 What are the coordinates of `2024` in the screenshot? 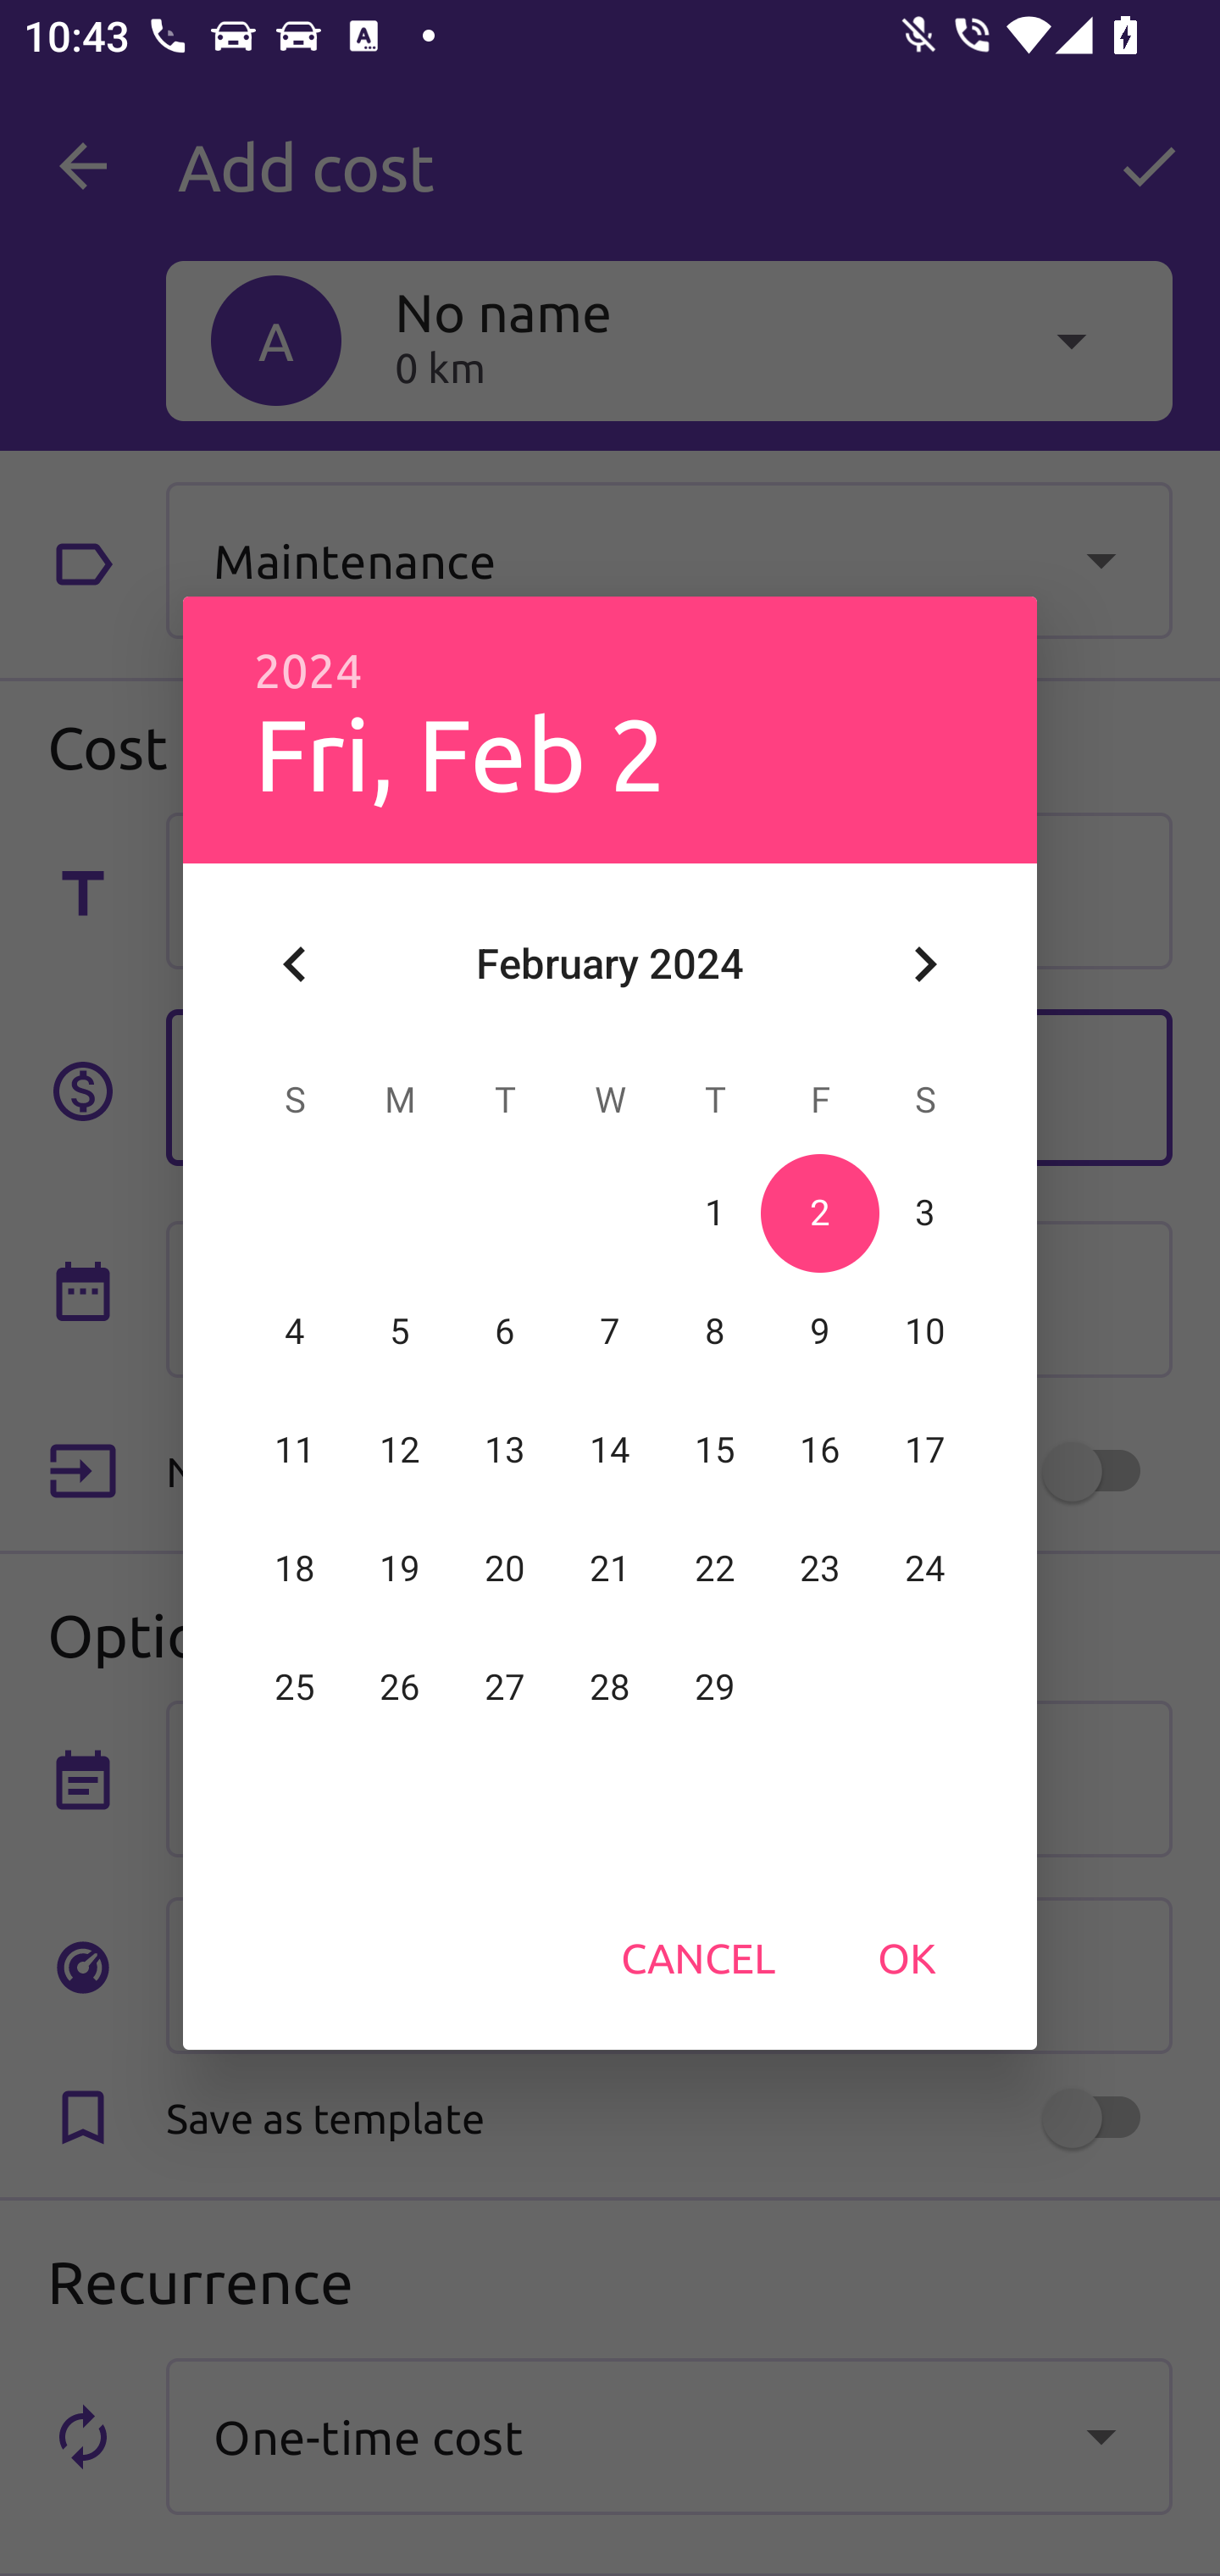 It's located at (308, 671).